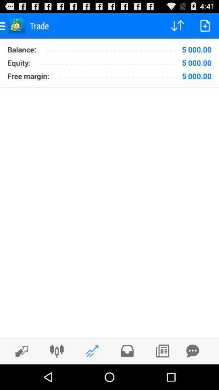 The image size is (219, 390). Describe the element at coordinates (162, 351) in the screenshot. I see `look at news feed` at that location.